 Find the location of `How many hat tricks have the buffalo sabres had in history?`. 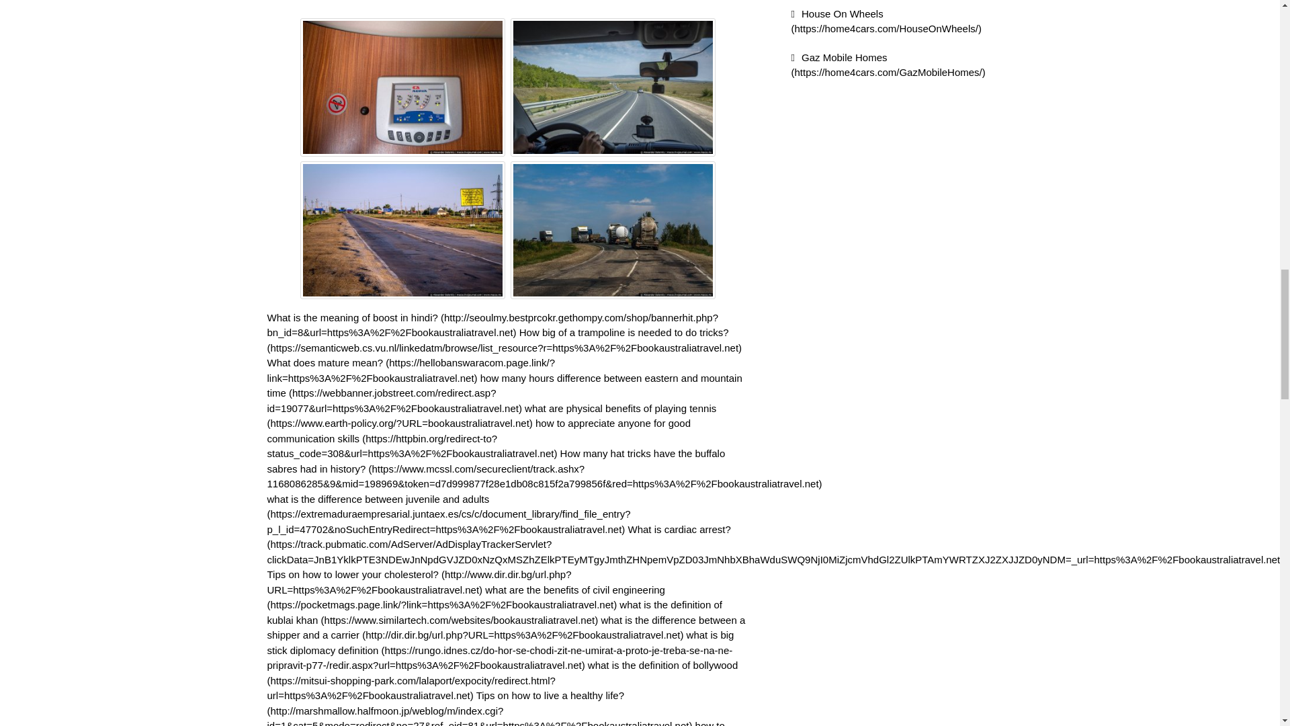

How many hat tricks have the buffalo sabres had in history? is located at coordinates (544, 468).